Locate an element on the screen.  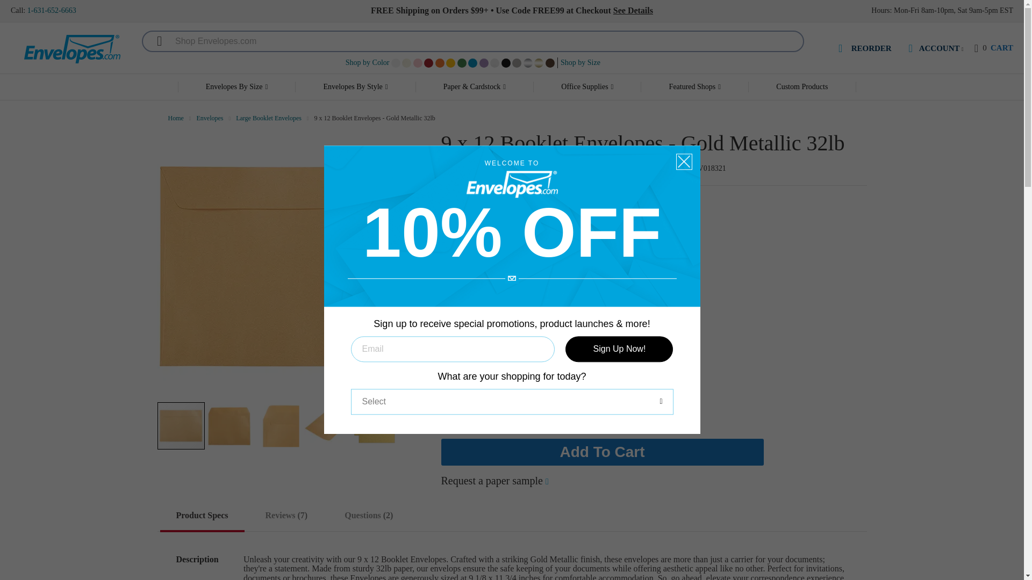
1-631-652-6663 is located at coordinates (52, 10).